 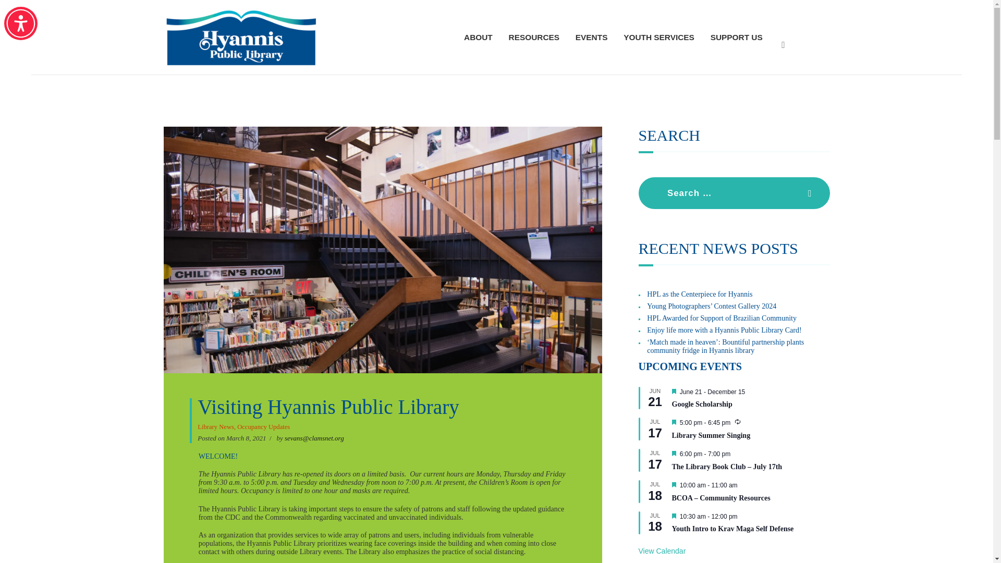 I want to click on Google Scholarship, so click(x=751, y=405).